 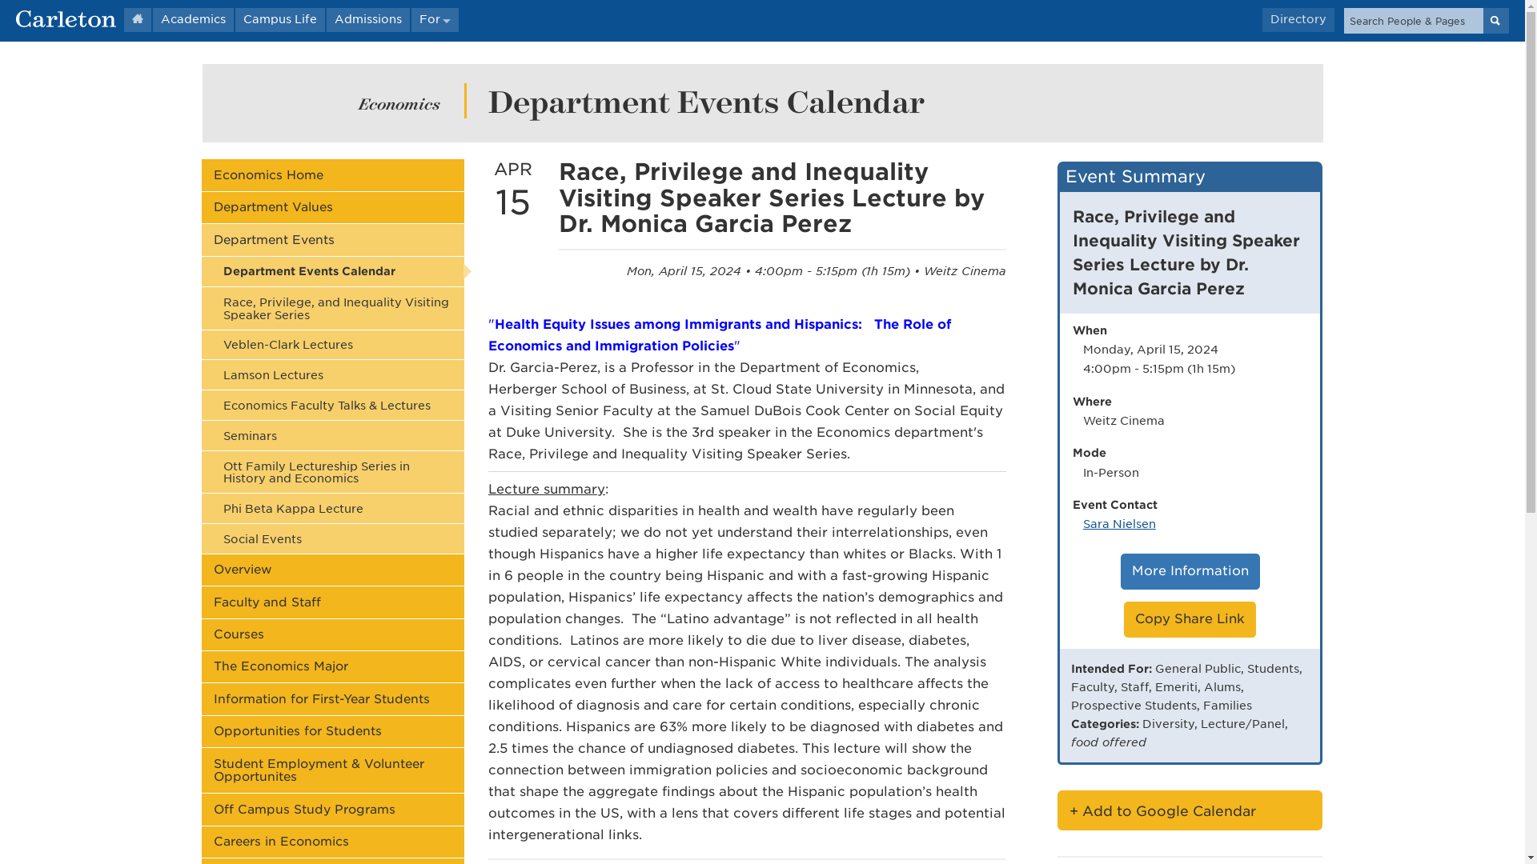 I want to click on Lamson Lectures, so click(x=332, y=374).